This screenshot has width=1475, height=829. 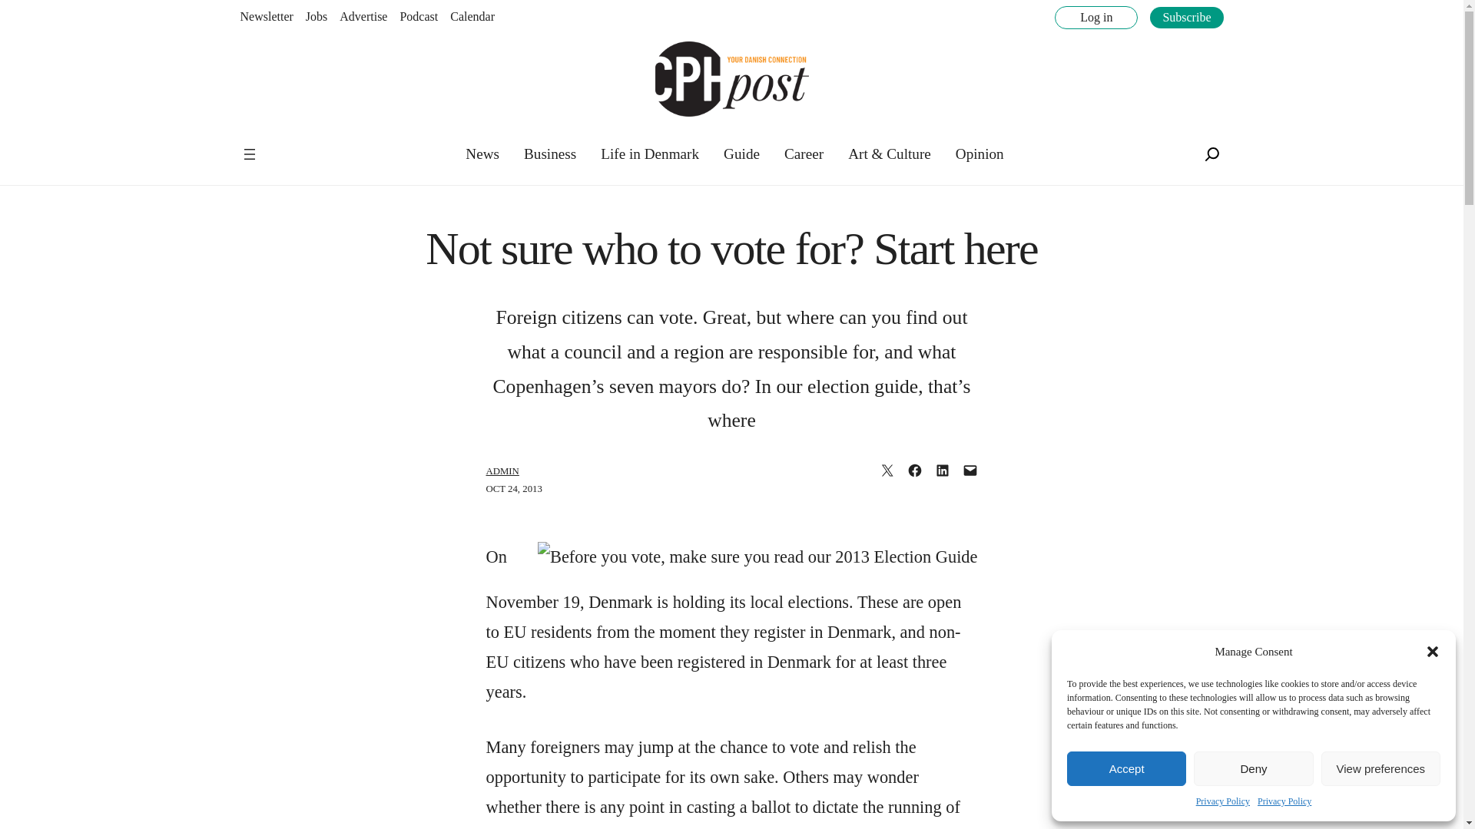 I want to click on Accept, so click(x=1126, y=768).